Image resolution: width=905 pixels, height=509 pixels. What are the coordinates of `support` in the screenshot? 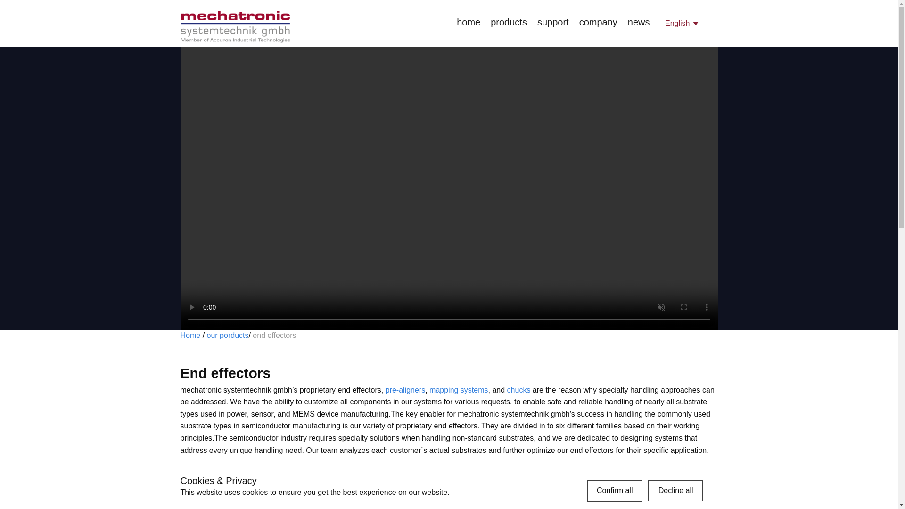 It's located at (553, 23).